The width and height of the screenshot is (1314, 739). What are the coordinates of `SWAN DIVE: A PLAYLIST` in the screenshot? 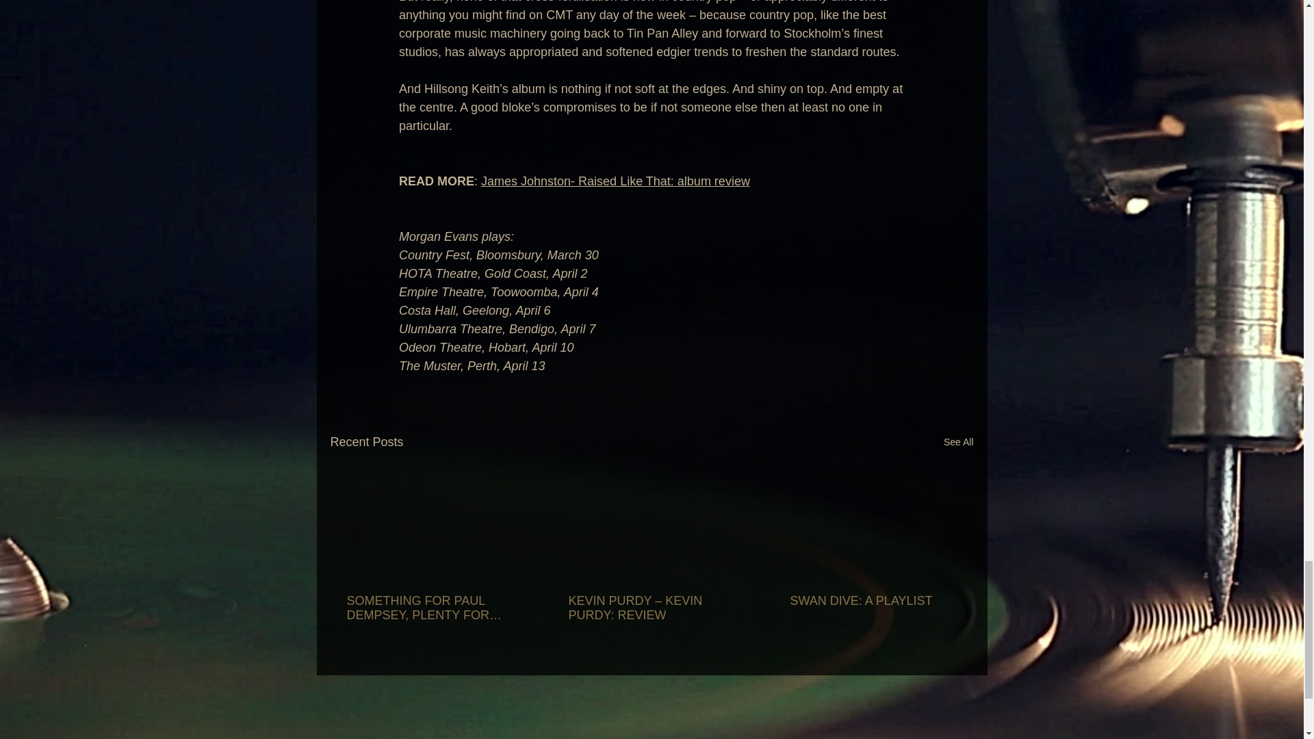 It's located at (872, 601).